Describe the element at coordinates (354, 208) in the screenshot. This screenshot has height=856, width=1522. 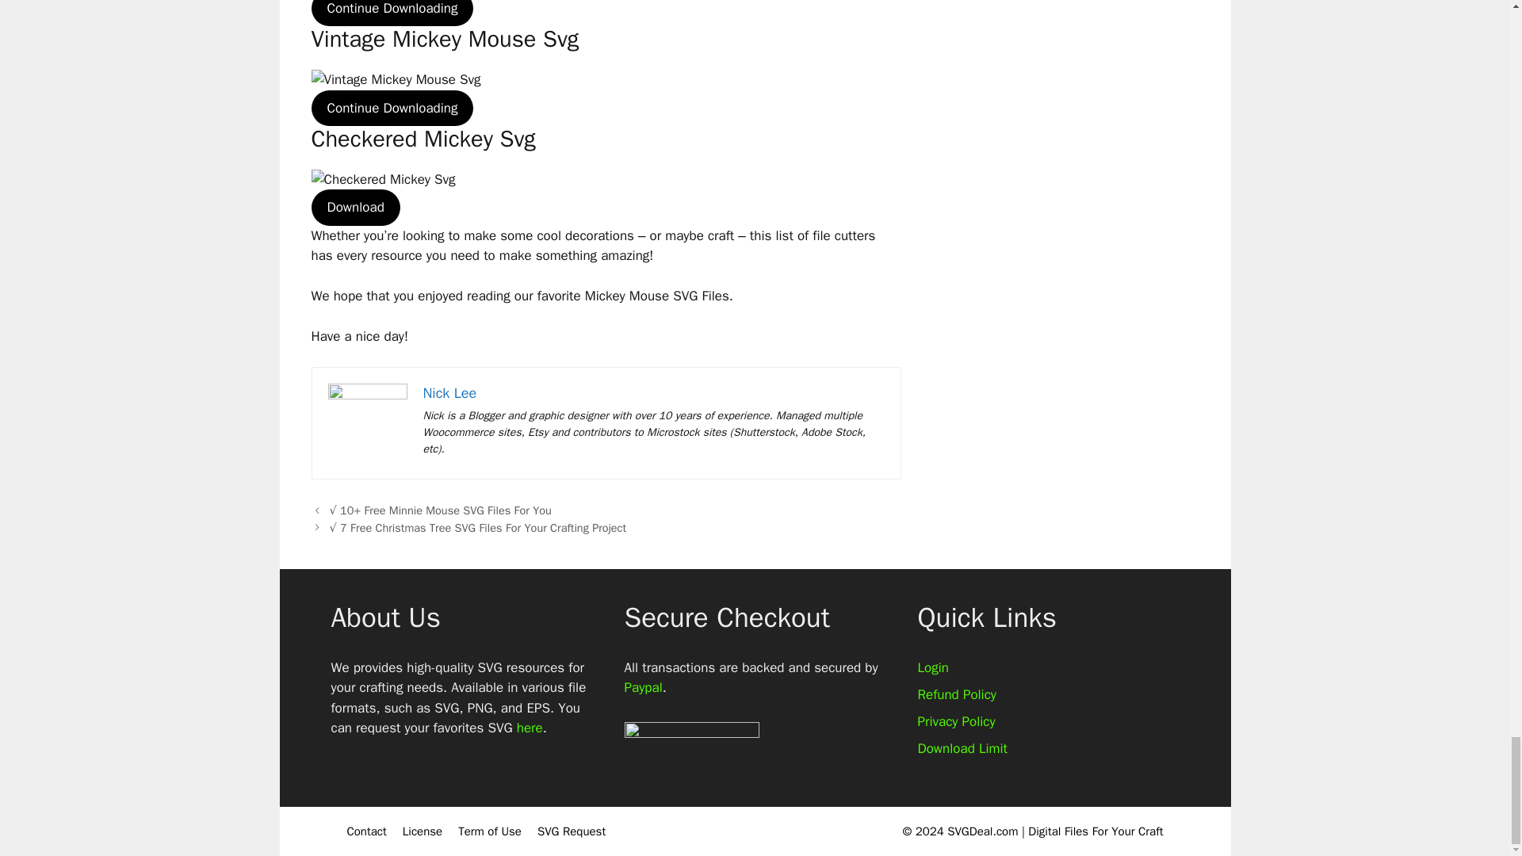
I see `Download` at that location.